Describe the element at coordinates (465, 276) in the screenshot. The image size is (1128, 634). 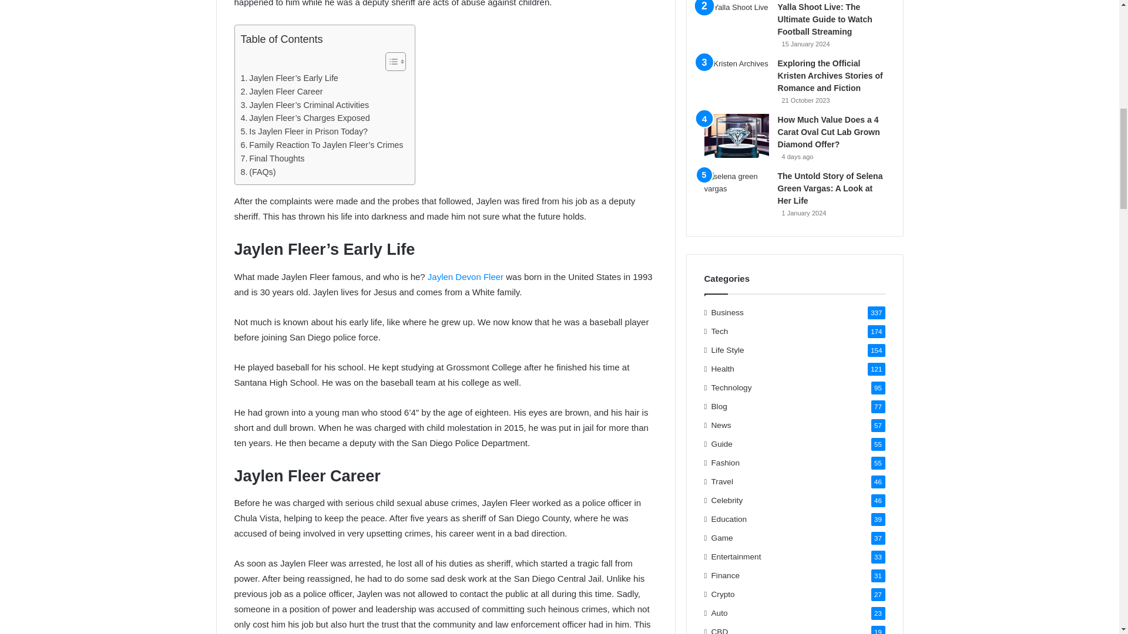
I see `Jaylen Devon Fleer` at that location.